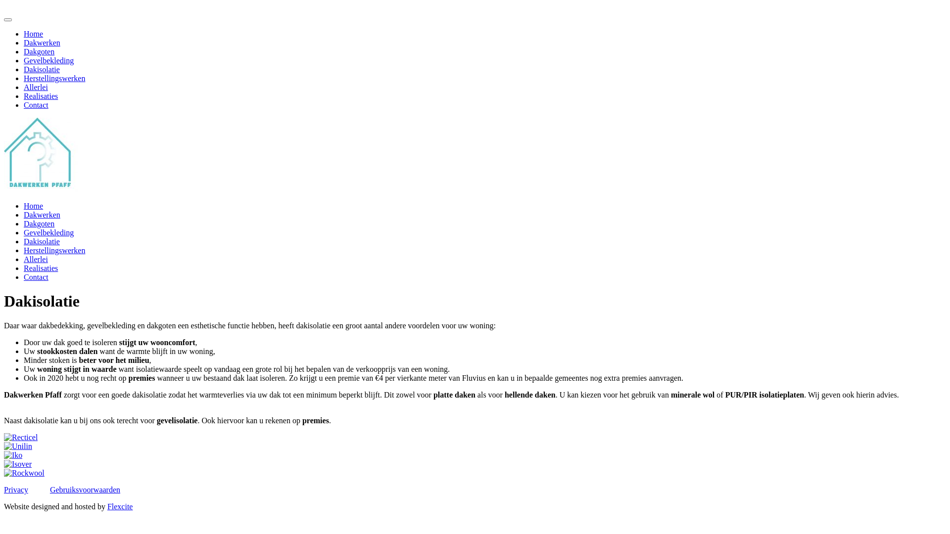 The image size is (950, 534). Describe the element at coordinates (36, 259) in the screenshot. I see `Allerlei` at that location.